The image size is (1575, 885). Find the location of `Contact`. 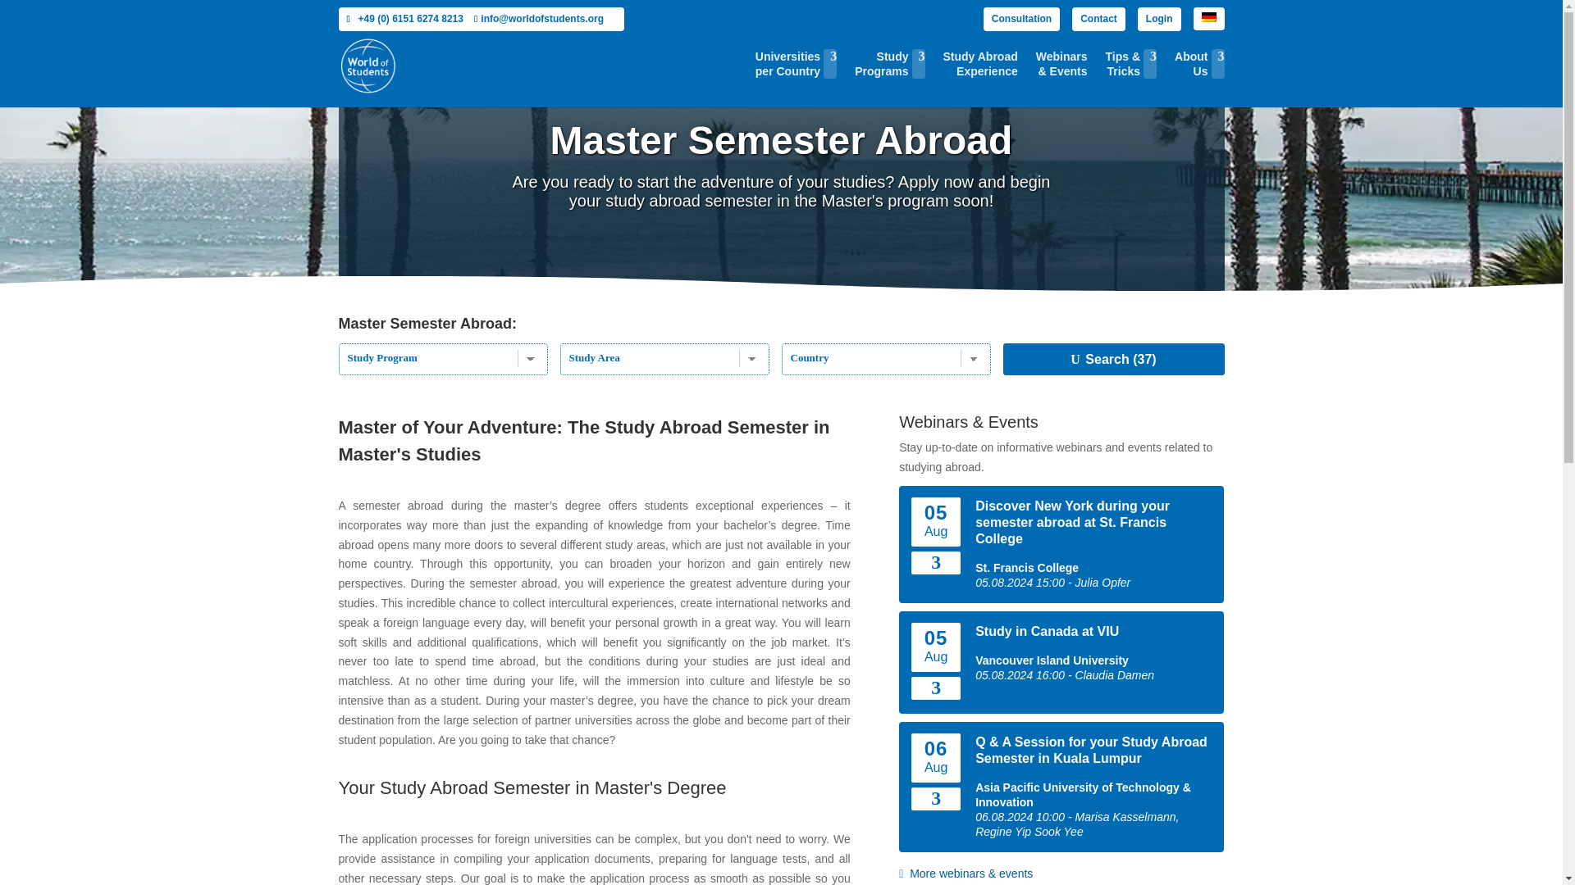

Contact is located at coordinates (889, 78).